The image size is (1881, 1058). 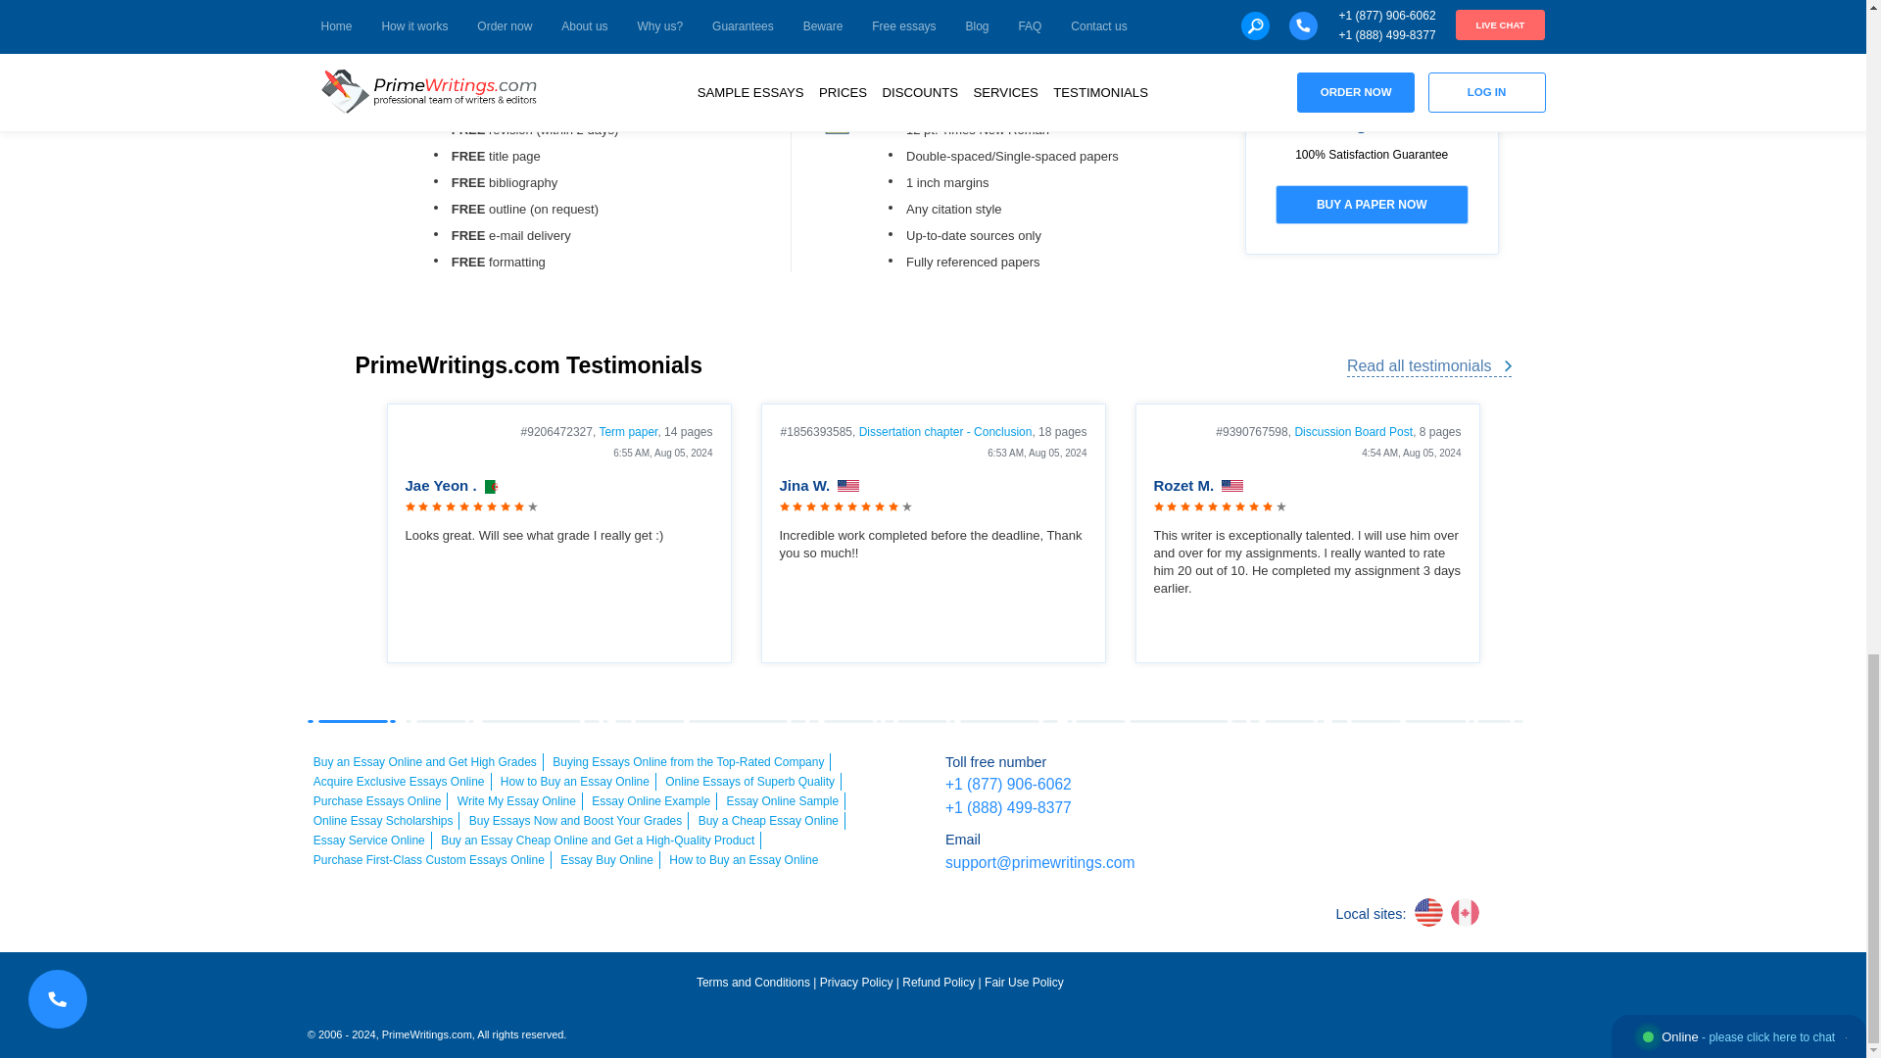 What do you see at coordinates (848, 487) in the screenshot?
I see `USA` at bounding box center [848, 487].